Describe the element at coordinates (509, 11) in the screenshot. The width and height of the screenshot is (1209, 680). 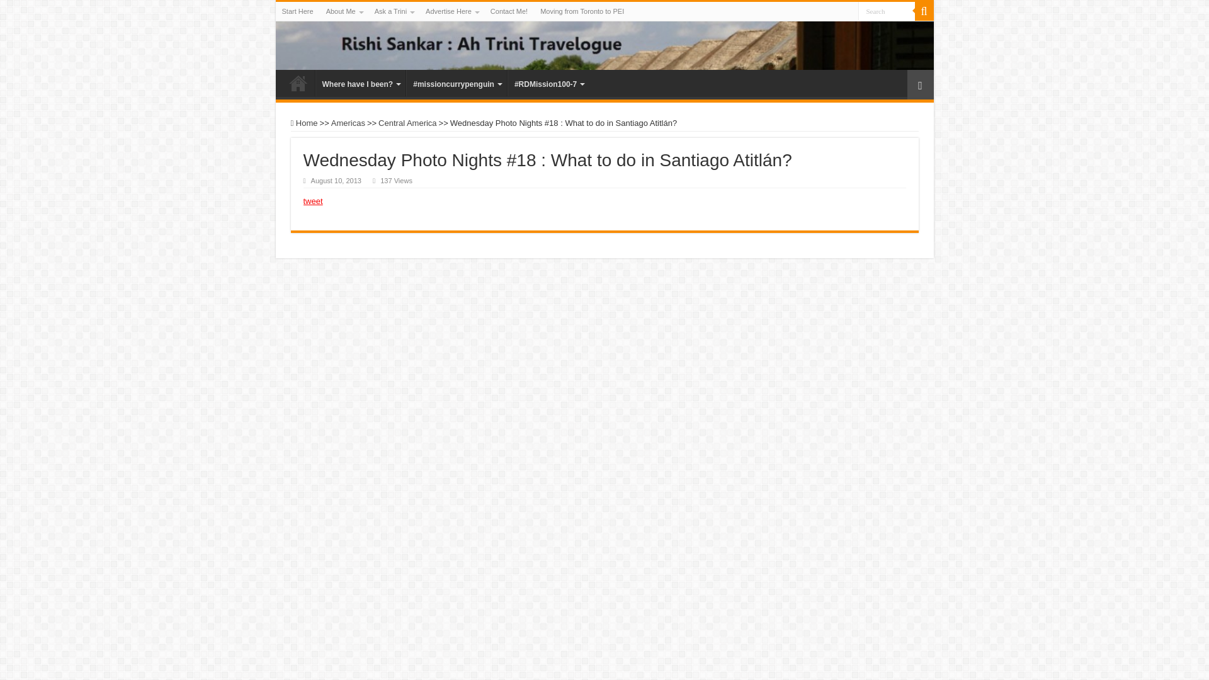
I see `Contact Me!` at that location.